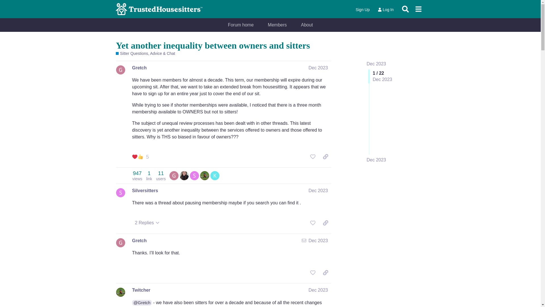 Image resolution: width=545 pixels, height=307 pixels. What do you see at coordinates (318, 68) in the screenshot?
I see `Post date` at bounding box center [318, 68].